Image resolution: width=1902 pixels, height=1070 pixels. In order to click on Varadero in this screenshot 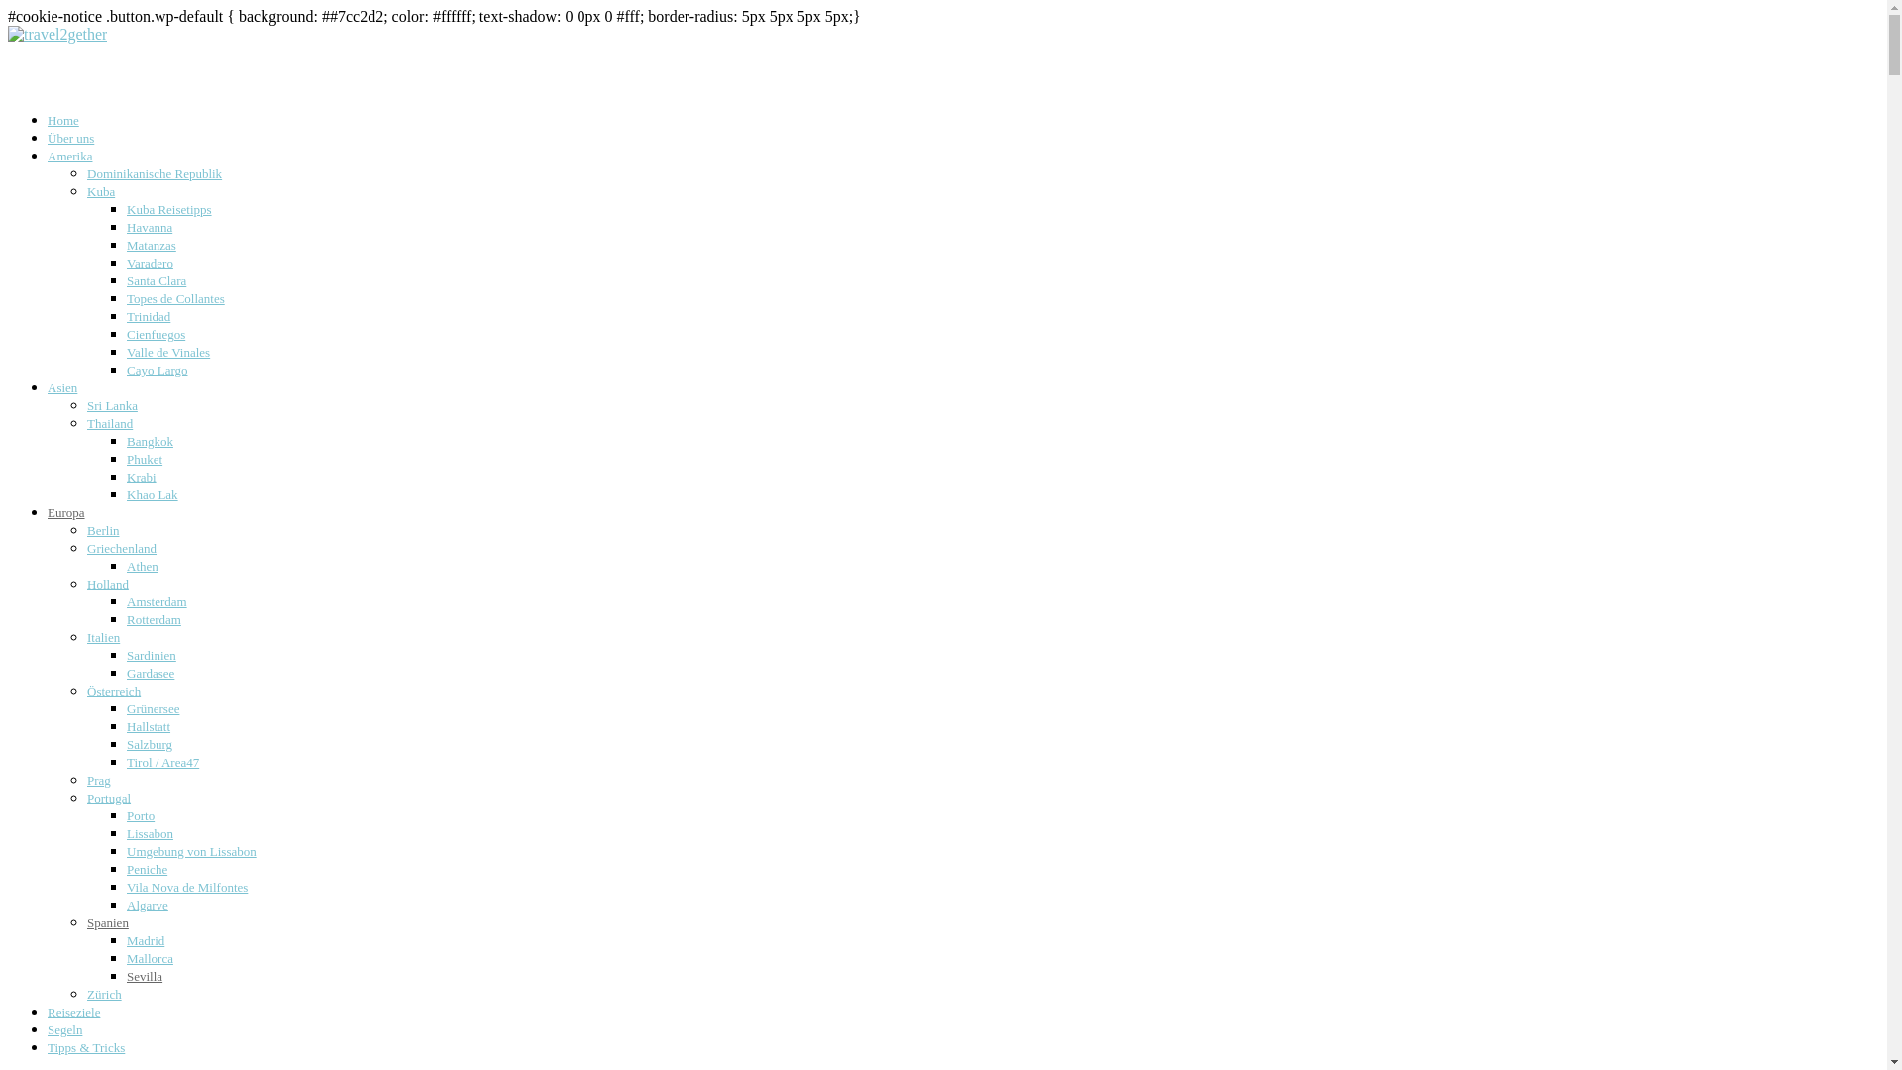, I will do `click(151, 264)`.